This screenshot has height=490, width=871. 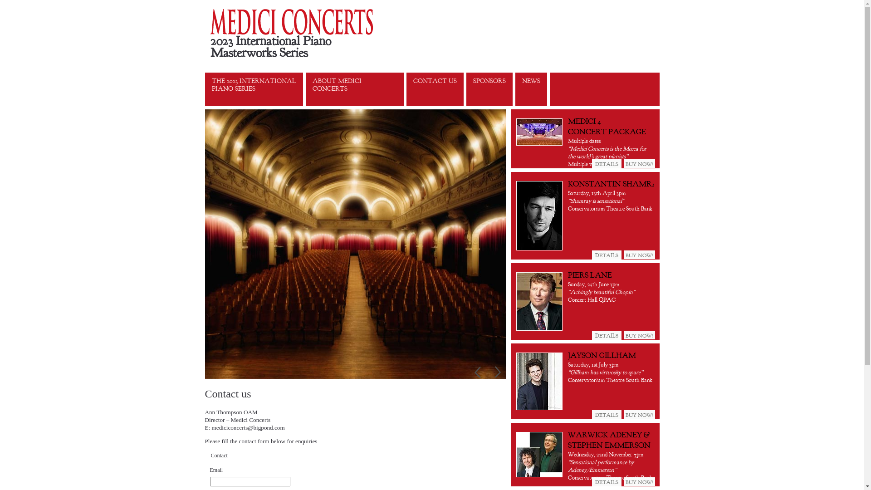 I want to click on PIERS LANE, so click(x=590, y=275).